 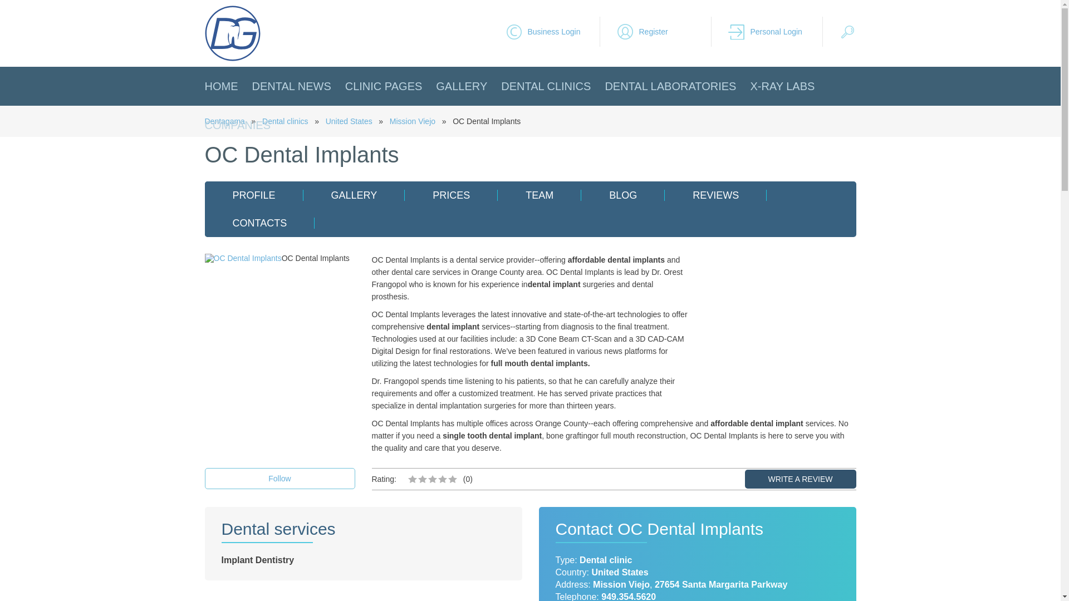 I want to click on DENTAL NEWS, so click(x=291, y=86).